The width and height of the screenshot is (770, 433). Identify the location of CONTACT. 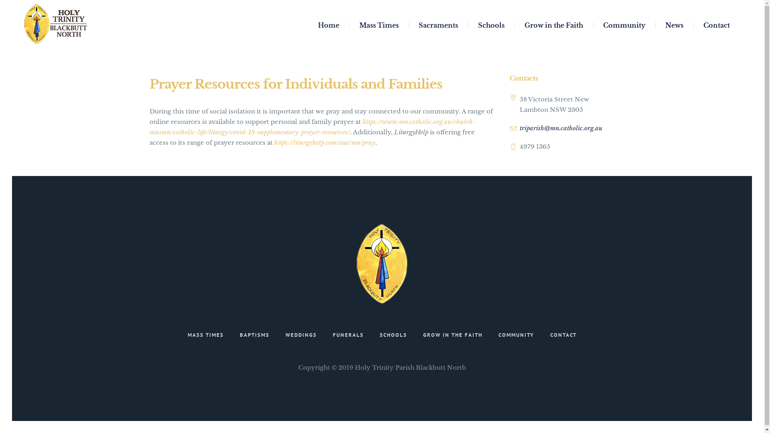
(563, 335).